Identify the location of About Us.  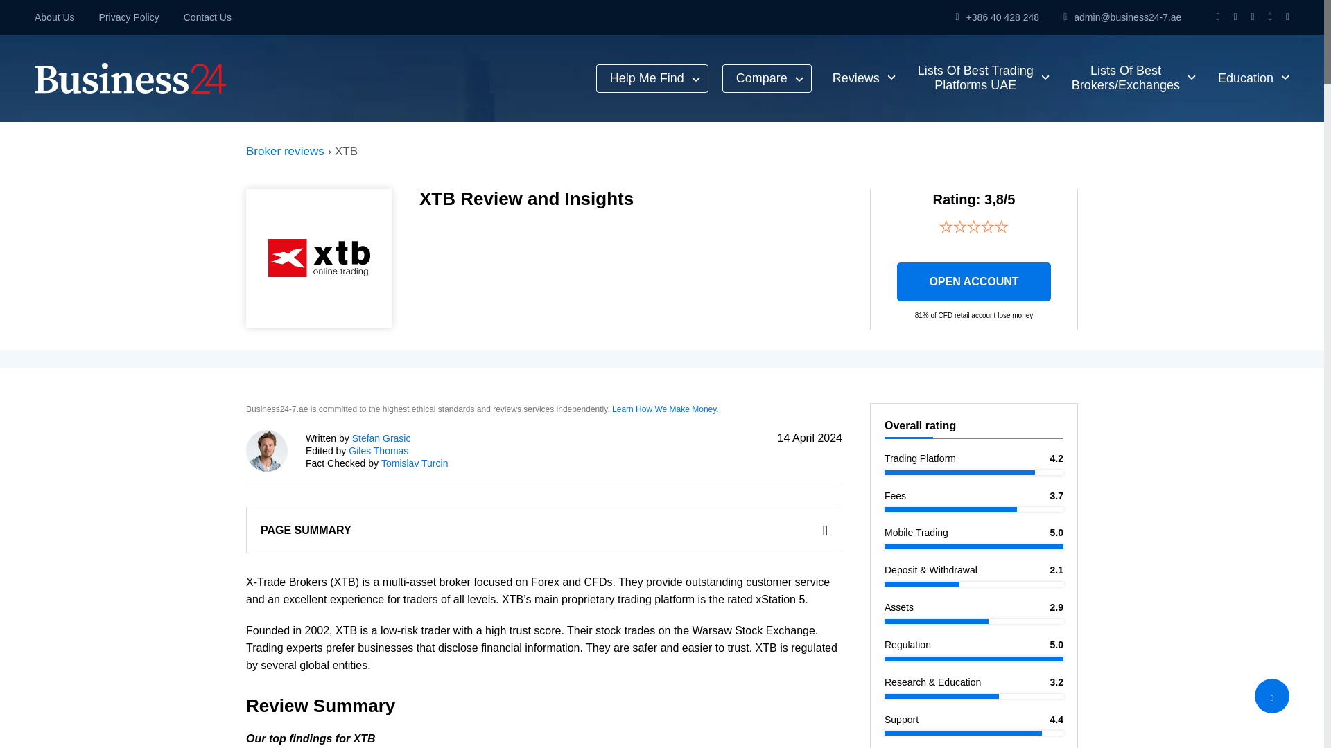
(54, 17).